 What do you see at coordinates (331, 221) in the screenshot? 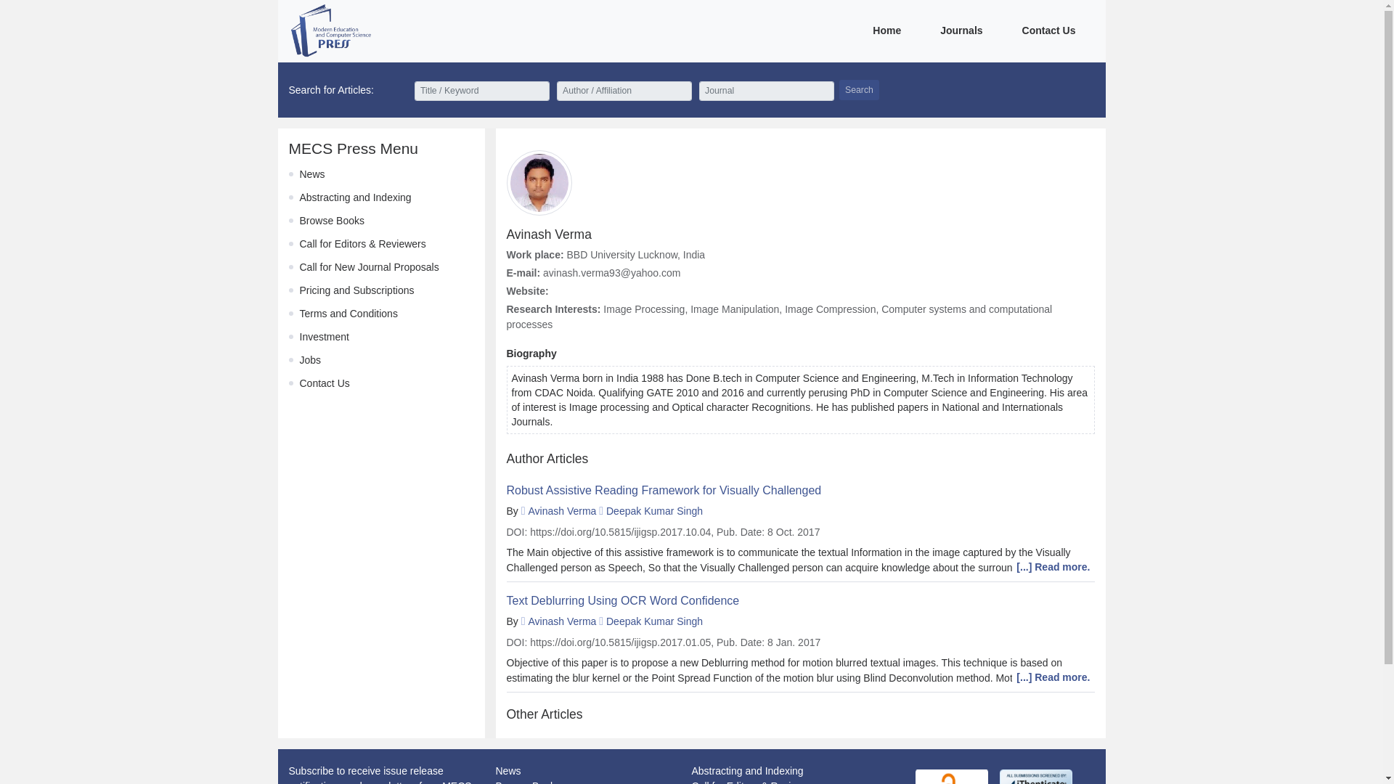
I see `Browse Books` at bounding box center [331, 221].